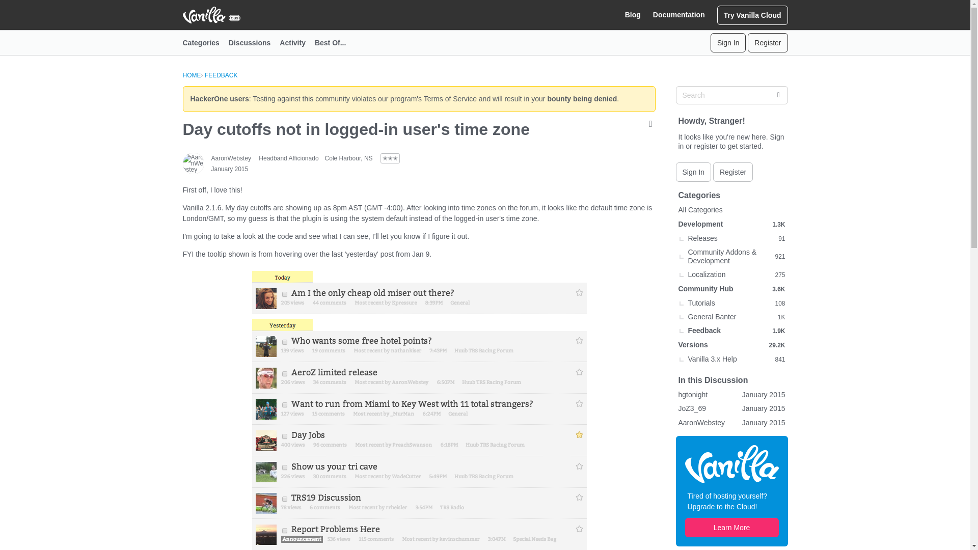 Image resolution: width=978 pixels, height=550 pixels. What do you see at coordinates (752, 14) in the screenshot?
I see `Try Vanilla Cloud` at bounding box center [752, 14].